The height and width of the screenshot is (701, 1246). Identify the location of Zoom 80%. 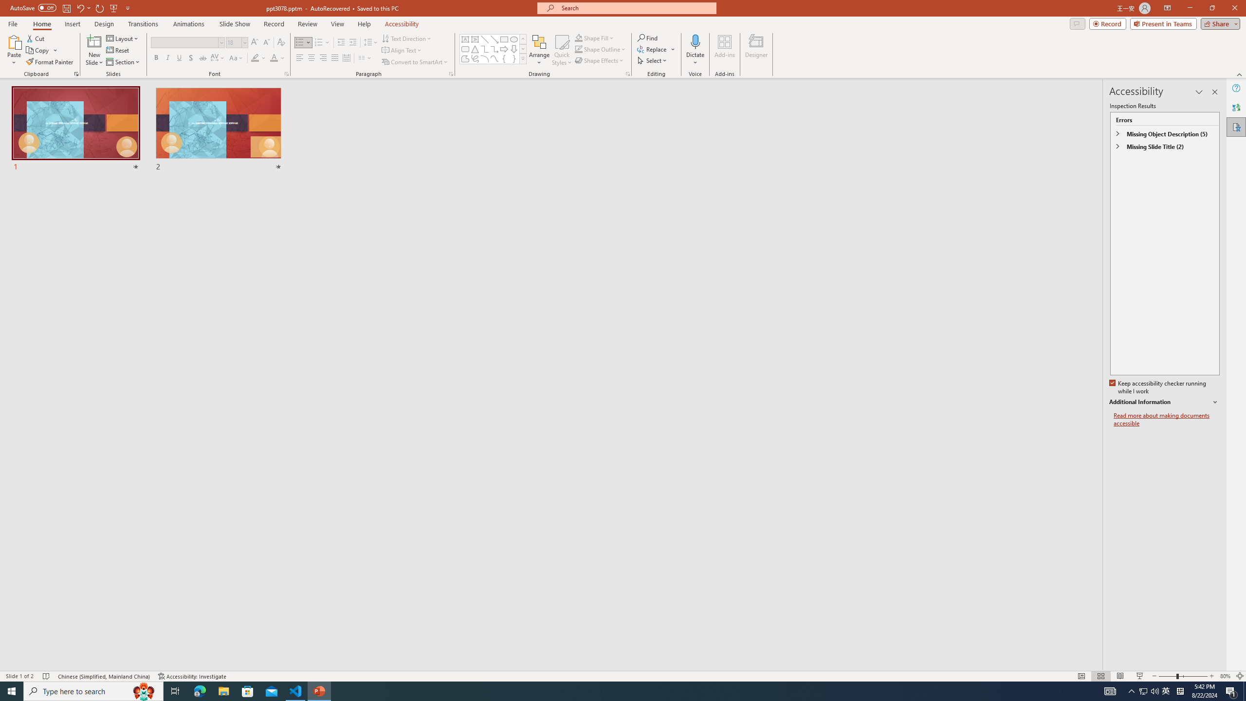
(1225, 676).